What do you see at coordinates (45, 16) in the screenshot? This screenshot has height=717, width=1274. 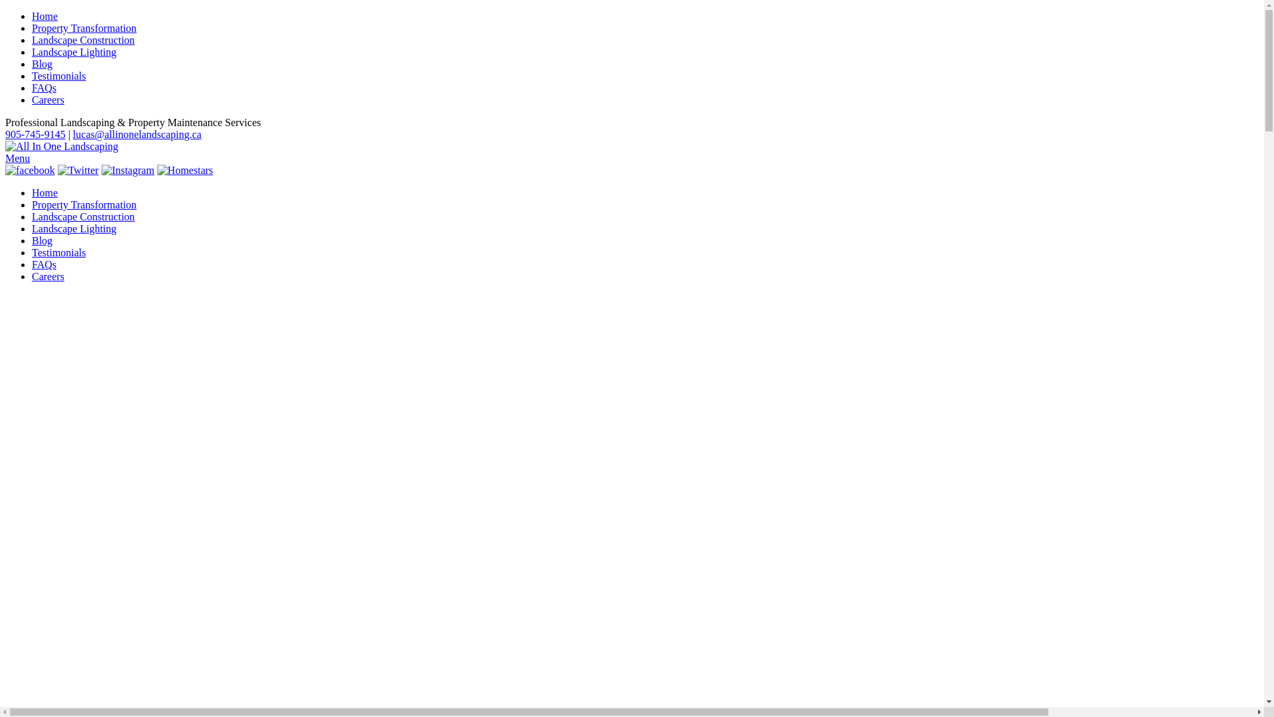 I see `Home` at bounding box center [45, 16].